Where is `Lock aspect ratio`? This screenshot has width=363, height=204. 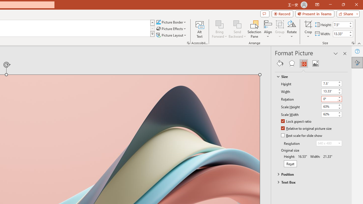
Lock aspect ratio is located at coordinates (297, 122).